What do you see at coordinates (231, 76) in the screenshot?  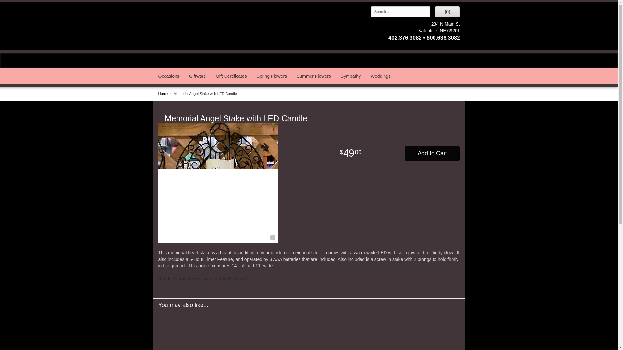 I see `Gift Certificates` at bounding box center [231, 76].